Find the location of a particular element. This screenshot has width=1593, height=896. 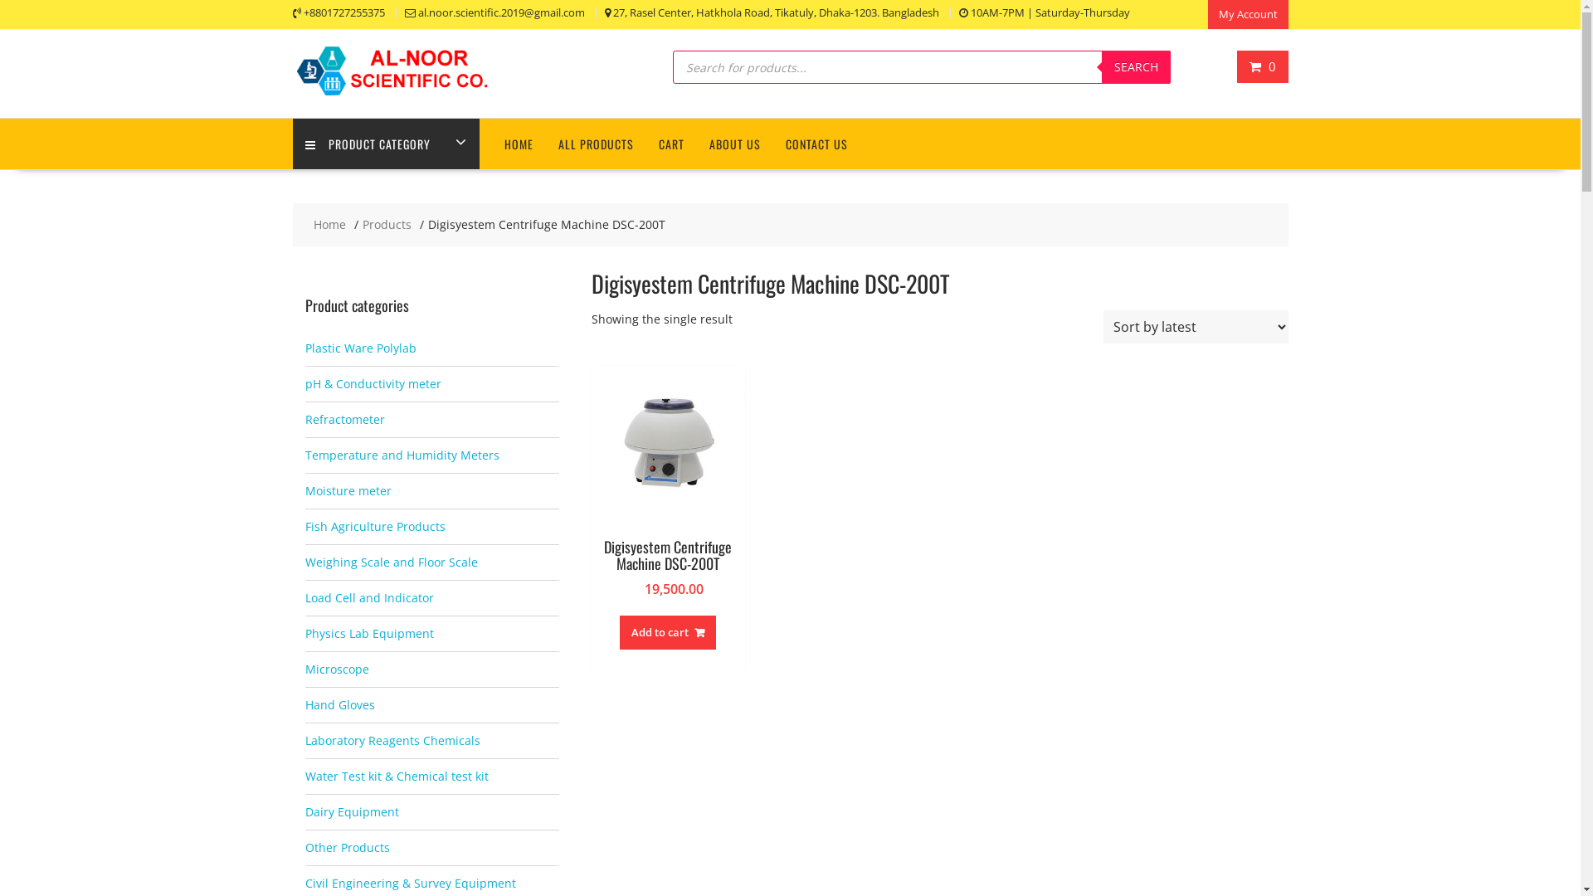

Physics Lab Equipment is located at coordinates (370, 634).